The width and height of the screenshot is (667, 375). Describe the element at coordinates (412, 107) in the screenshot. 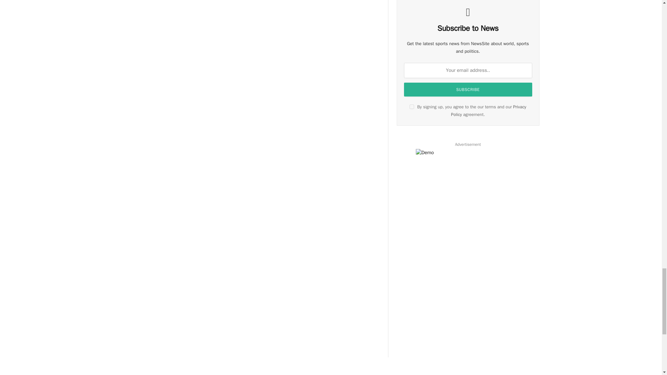

I see `on` at that location.